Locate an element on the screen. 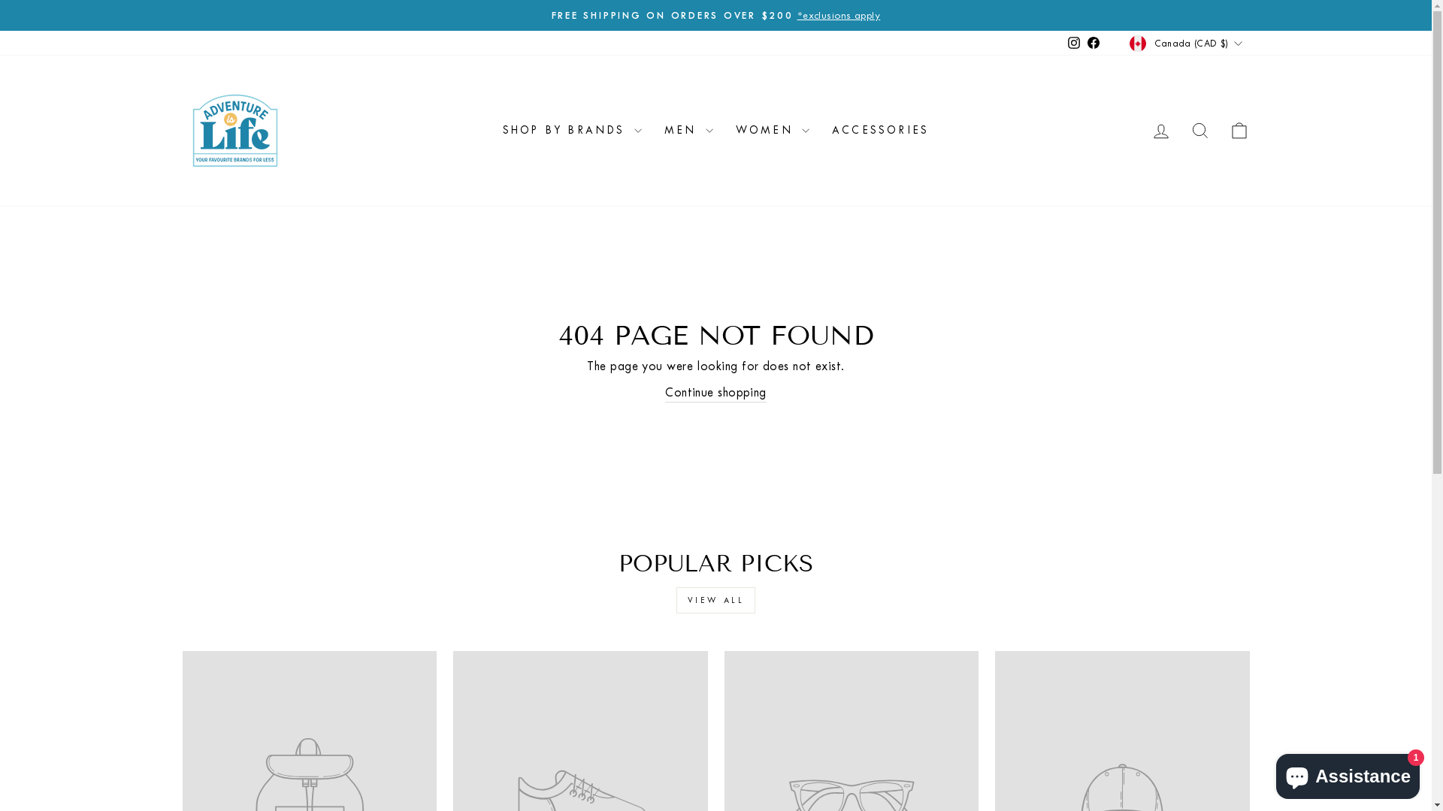 Image resolution: width=1443 pixels, height=811 pixels. Continue shopping is located at coordinates (715, 393).